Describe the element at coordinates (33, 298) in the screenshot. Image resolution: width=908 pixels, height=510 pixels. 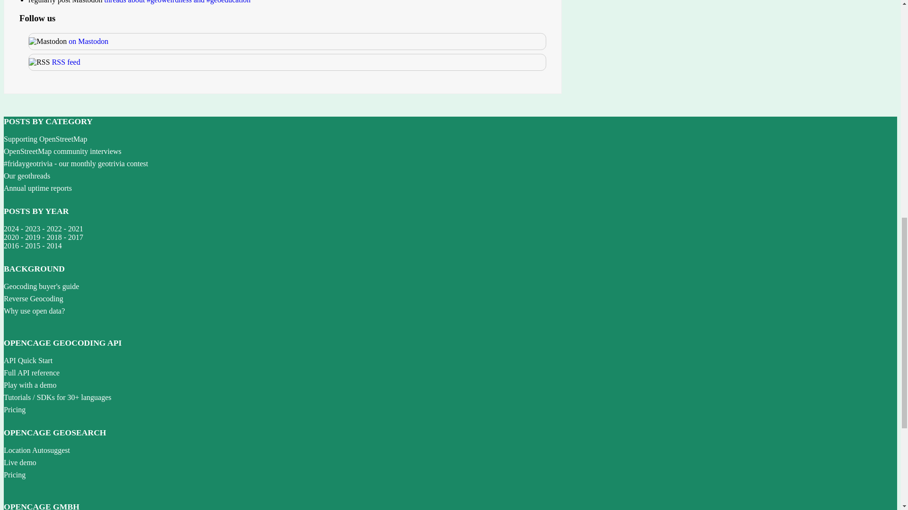
I see `Reverse Geocoding` at that location.